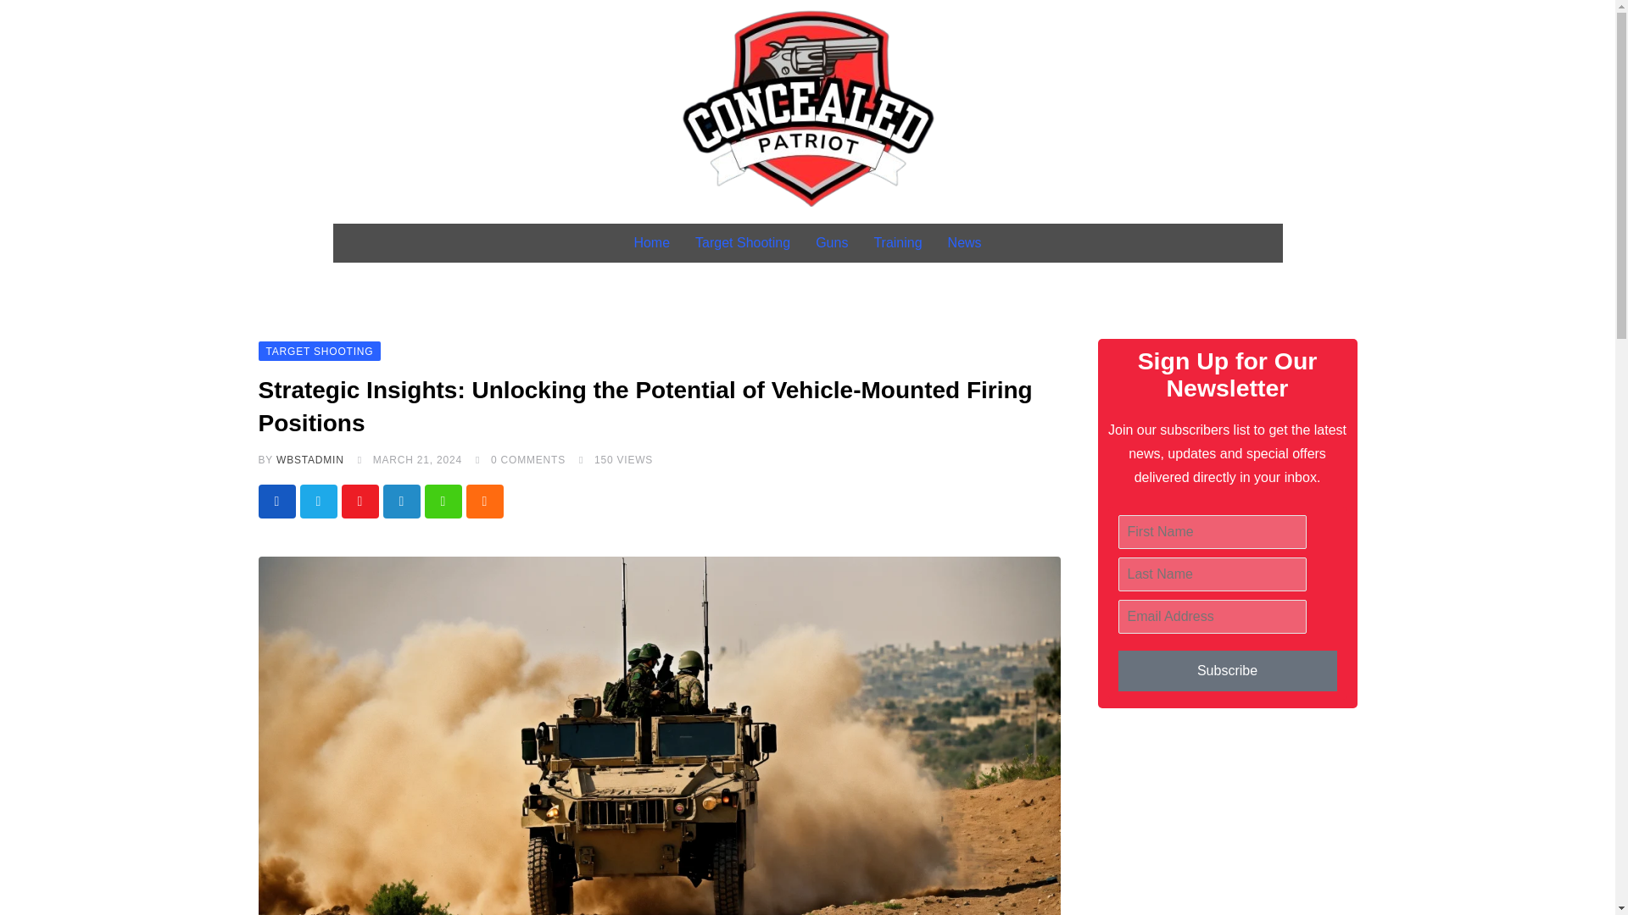 This screenshot has height=915, width=1628. Describe the element at coordinates (831, 242) in the screenshot. I see `Guns` at that location.